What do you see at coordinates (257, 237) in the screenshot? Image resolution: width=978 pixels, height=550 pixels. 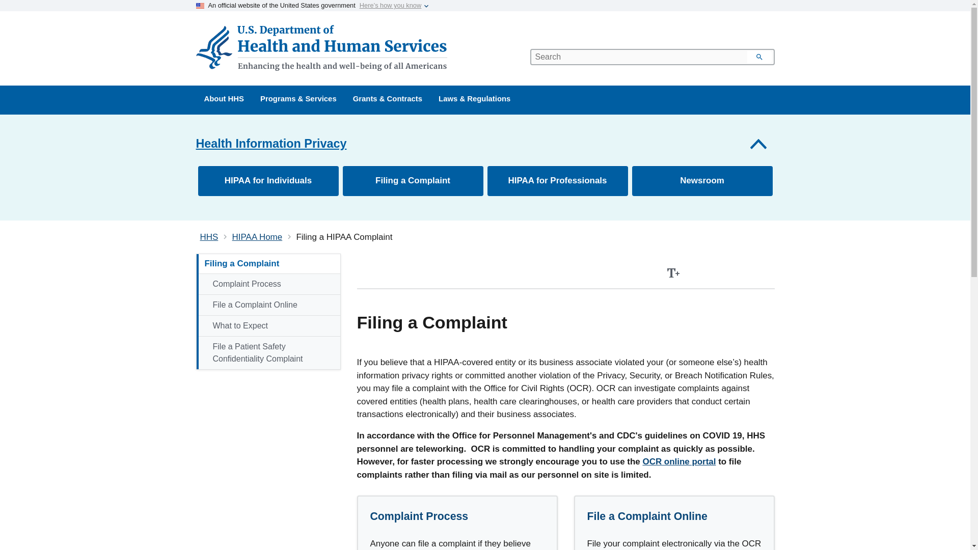 I see `HIPAA Home` at bounding box center [257, 237].